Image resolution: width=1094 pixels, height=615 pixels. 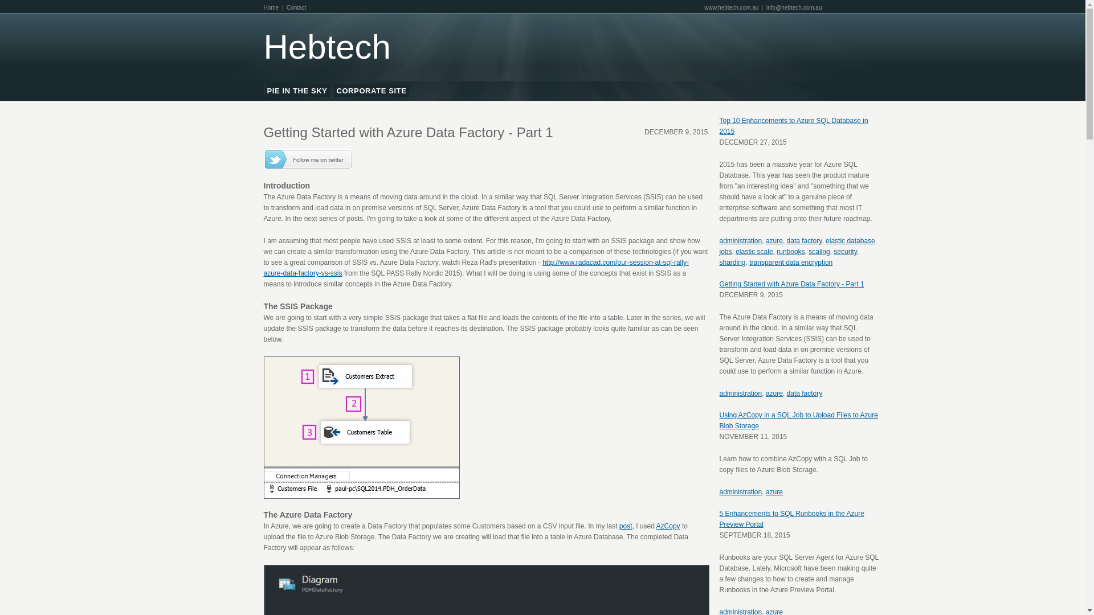 I want to click on azure, so click(x=774, y=241).